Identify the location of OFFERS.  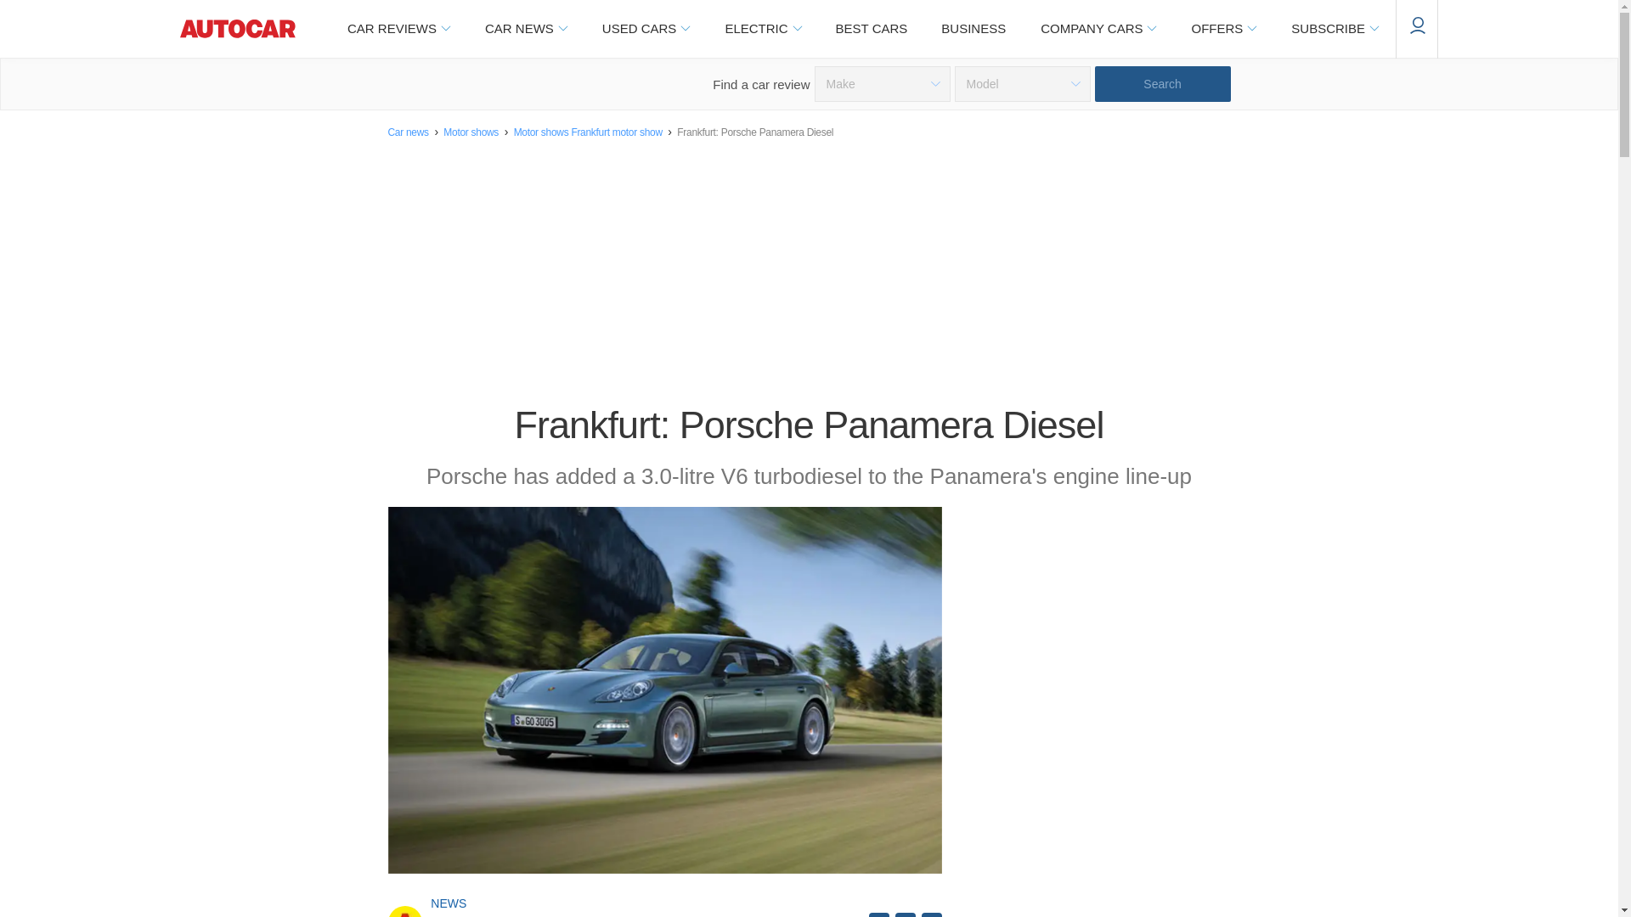
(1223, 29).